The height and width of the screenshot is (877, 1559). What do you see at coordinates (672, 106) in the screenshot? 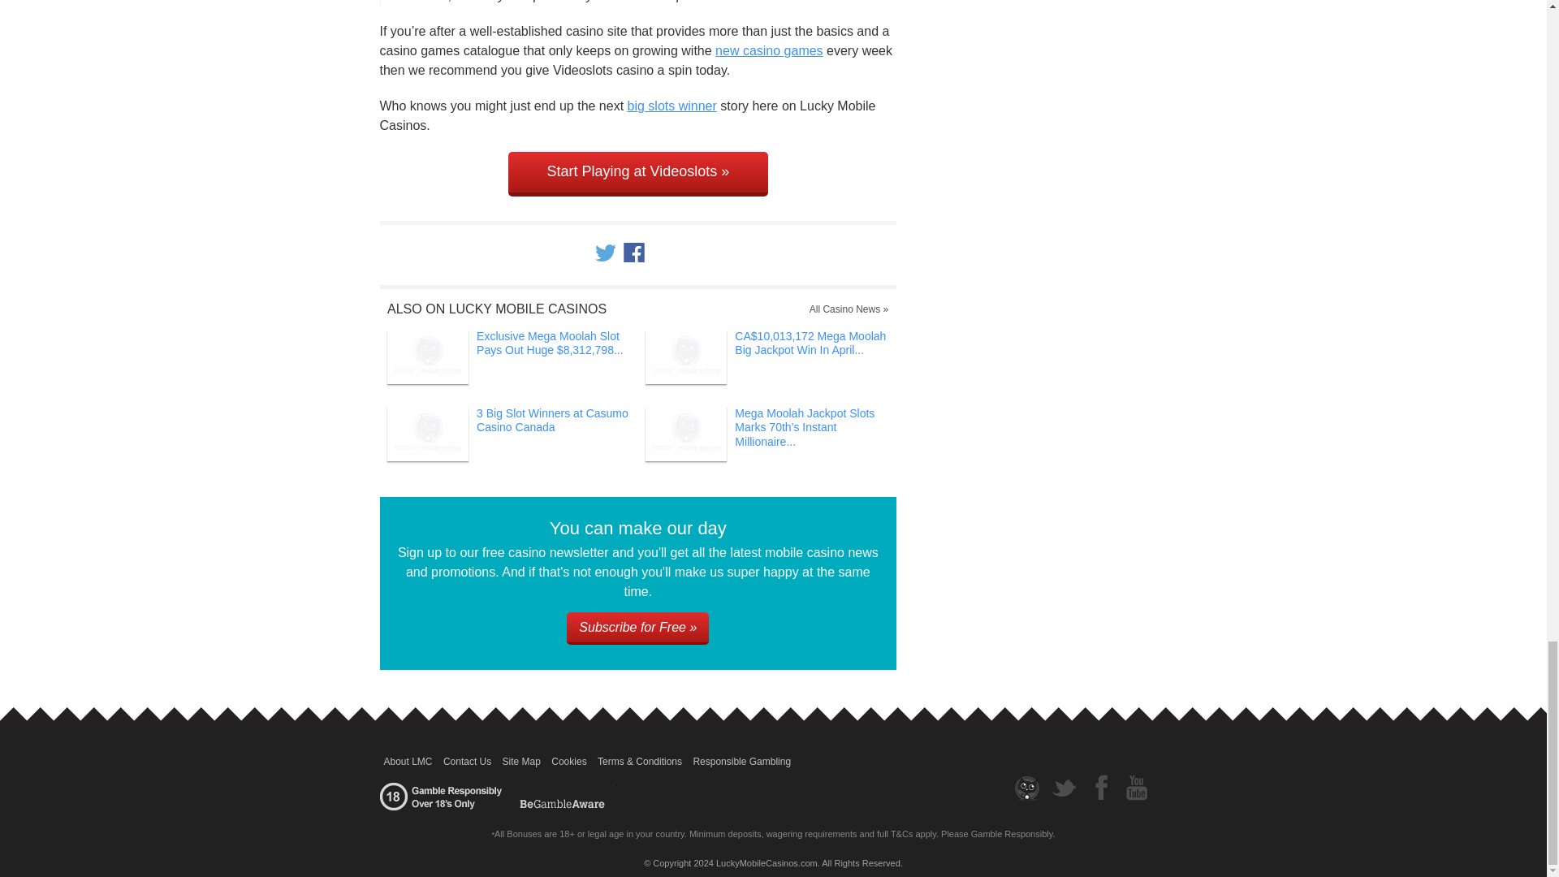
I see `big slots winner` at bounding box center [672, 106].